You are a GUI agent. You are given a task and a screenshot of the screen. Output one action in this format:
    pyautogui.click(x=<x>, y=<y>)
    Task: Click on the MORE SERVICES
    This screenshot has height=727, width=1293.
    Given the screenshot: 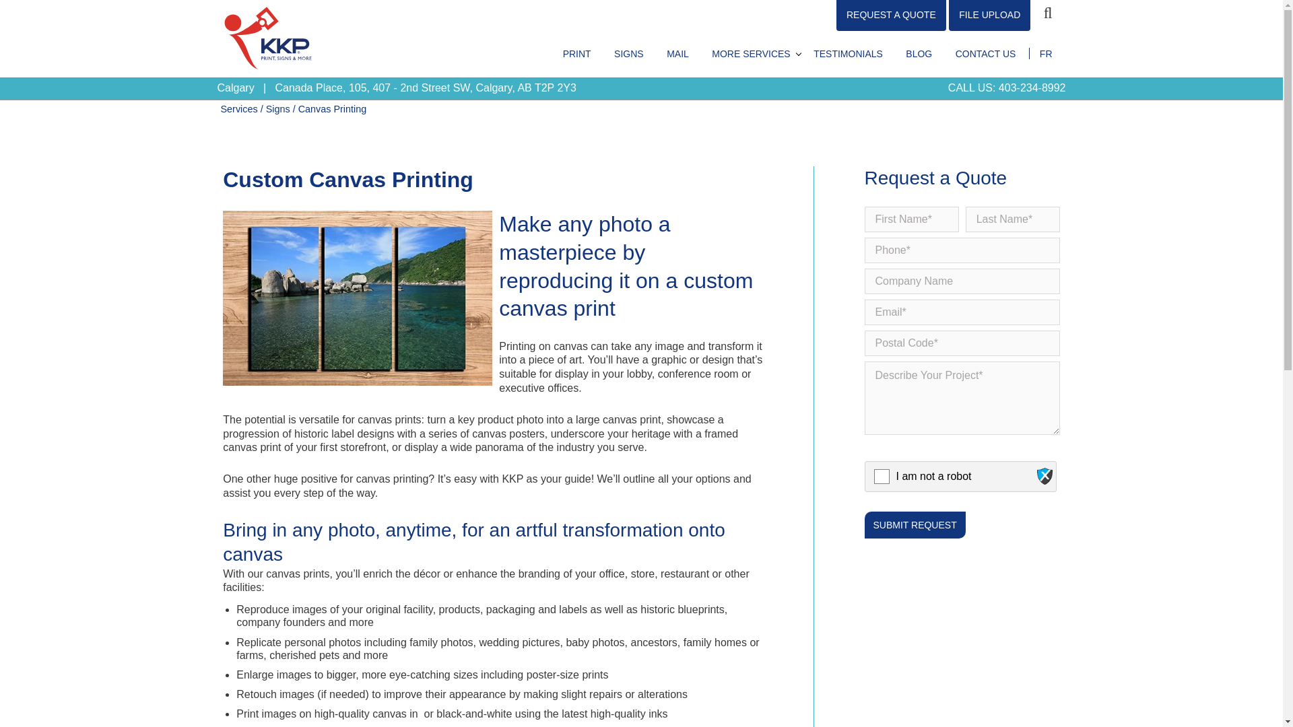 What is the action you would take?
    pyautogui.click(x=751, y=54)
    